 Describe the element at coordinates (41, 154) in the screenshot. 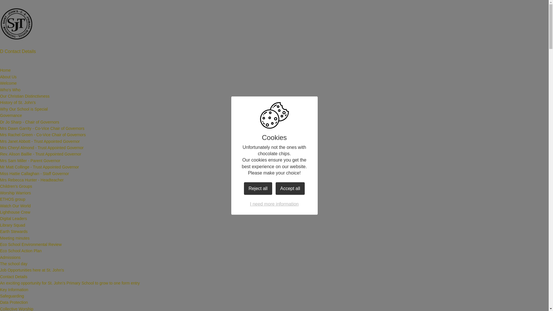

I see `Rev. Alison Baillie - Trust Appointed Governor` at that location.